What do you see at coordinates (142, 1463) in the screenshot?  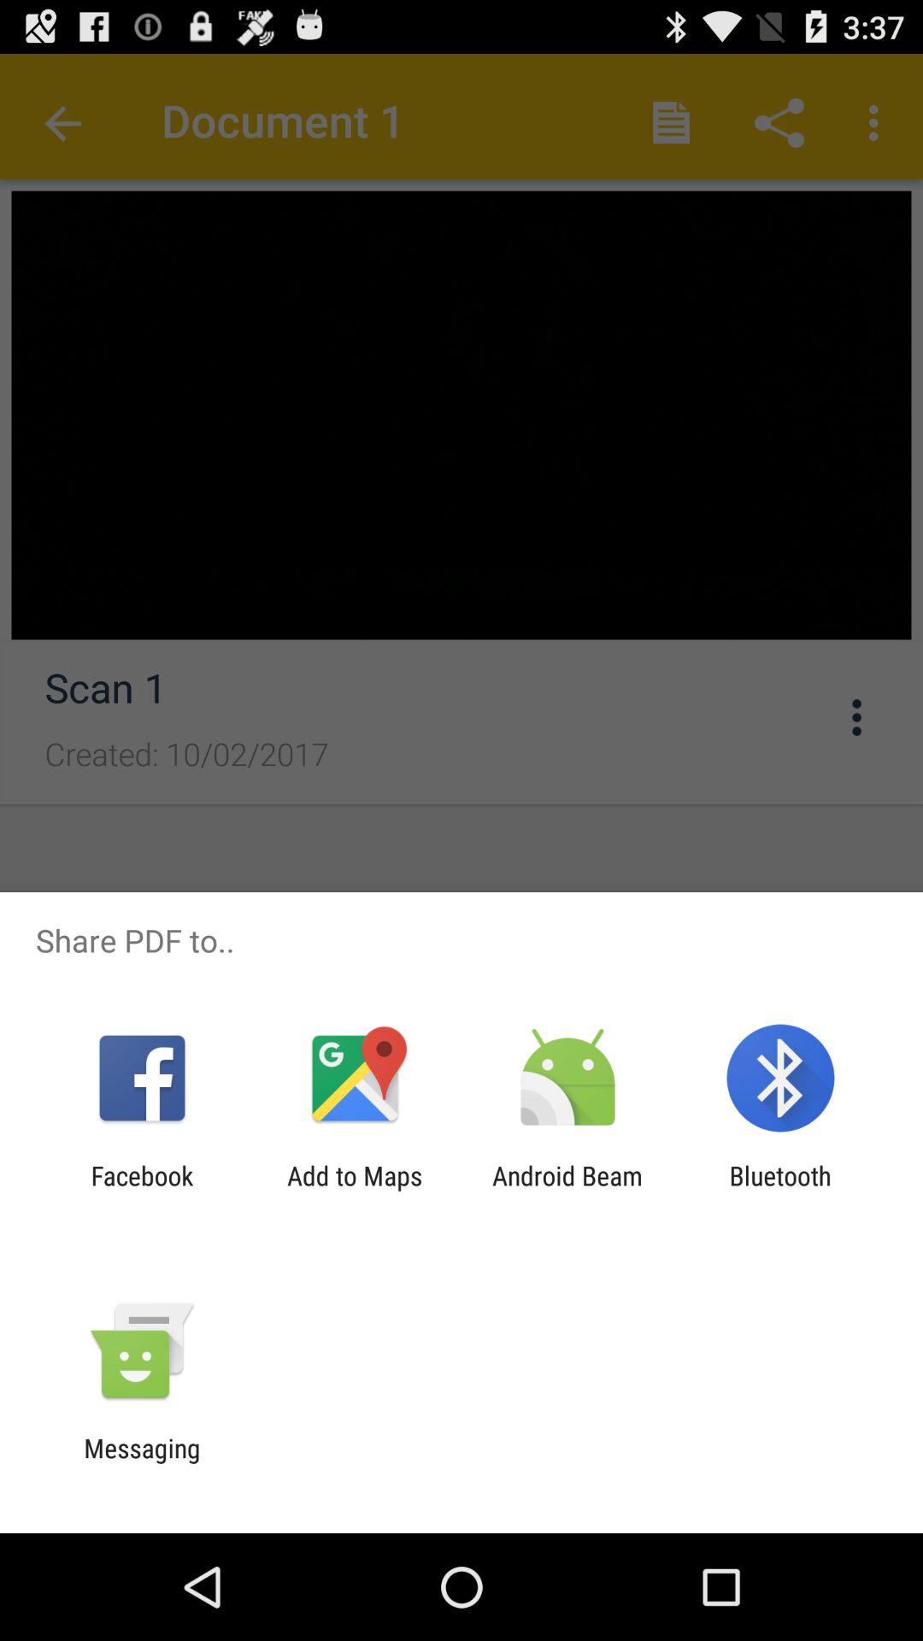 I see `swipe to the messaging icon` at bounding box center [142, 1463].